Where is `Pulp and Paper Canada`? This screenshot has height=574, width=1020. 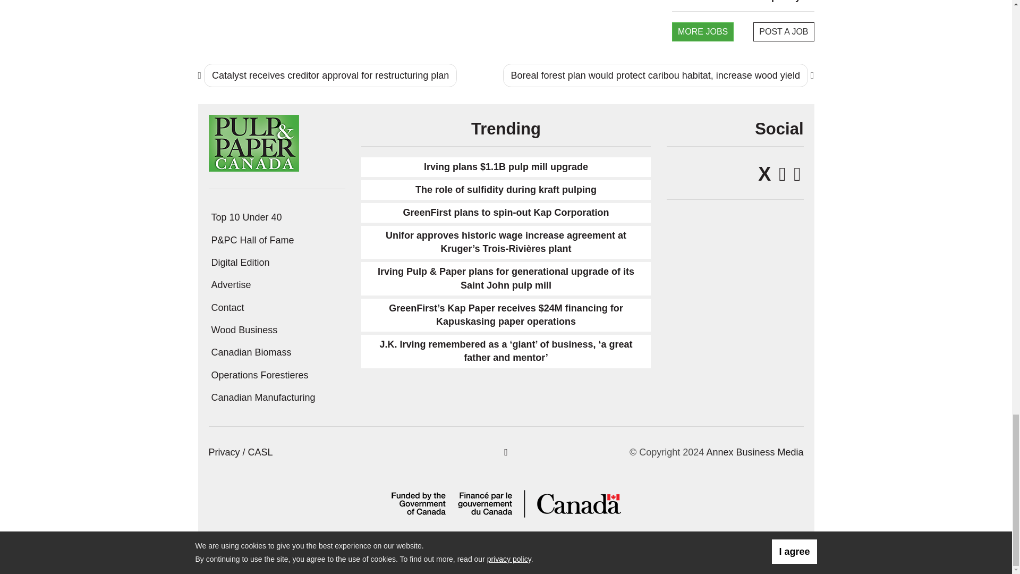 Pulp and Paper Canada is located at coordinates (253, 142).